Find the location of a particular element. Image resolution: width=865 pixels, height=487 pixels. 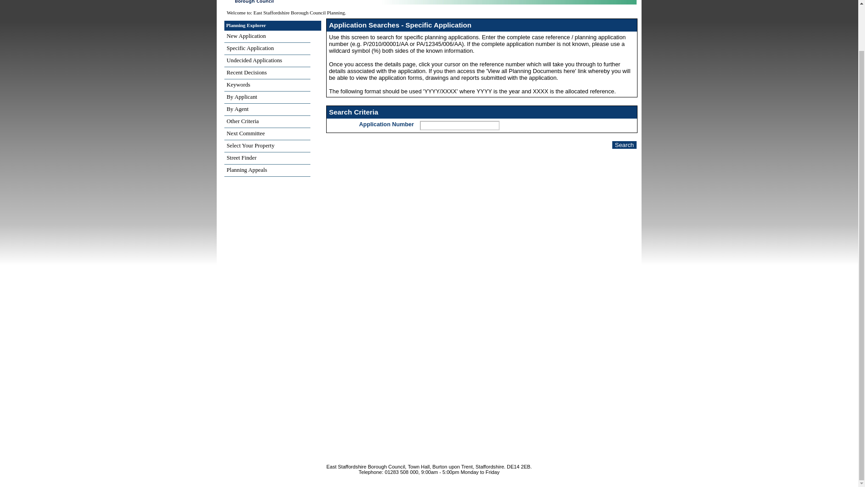

Select Your Property is located at coordinates (267, 146).